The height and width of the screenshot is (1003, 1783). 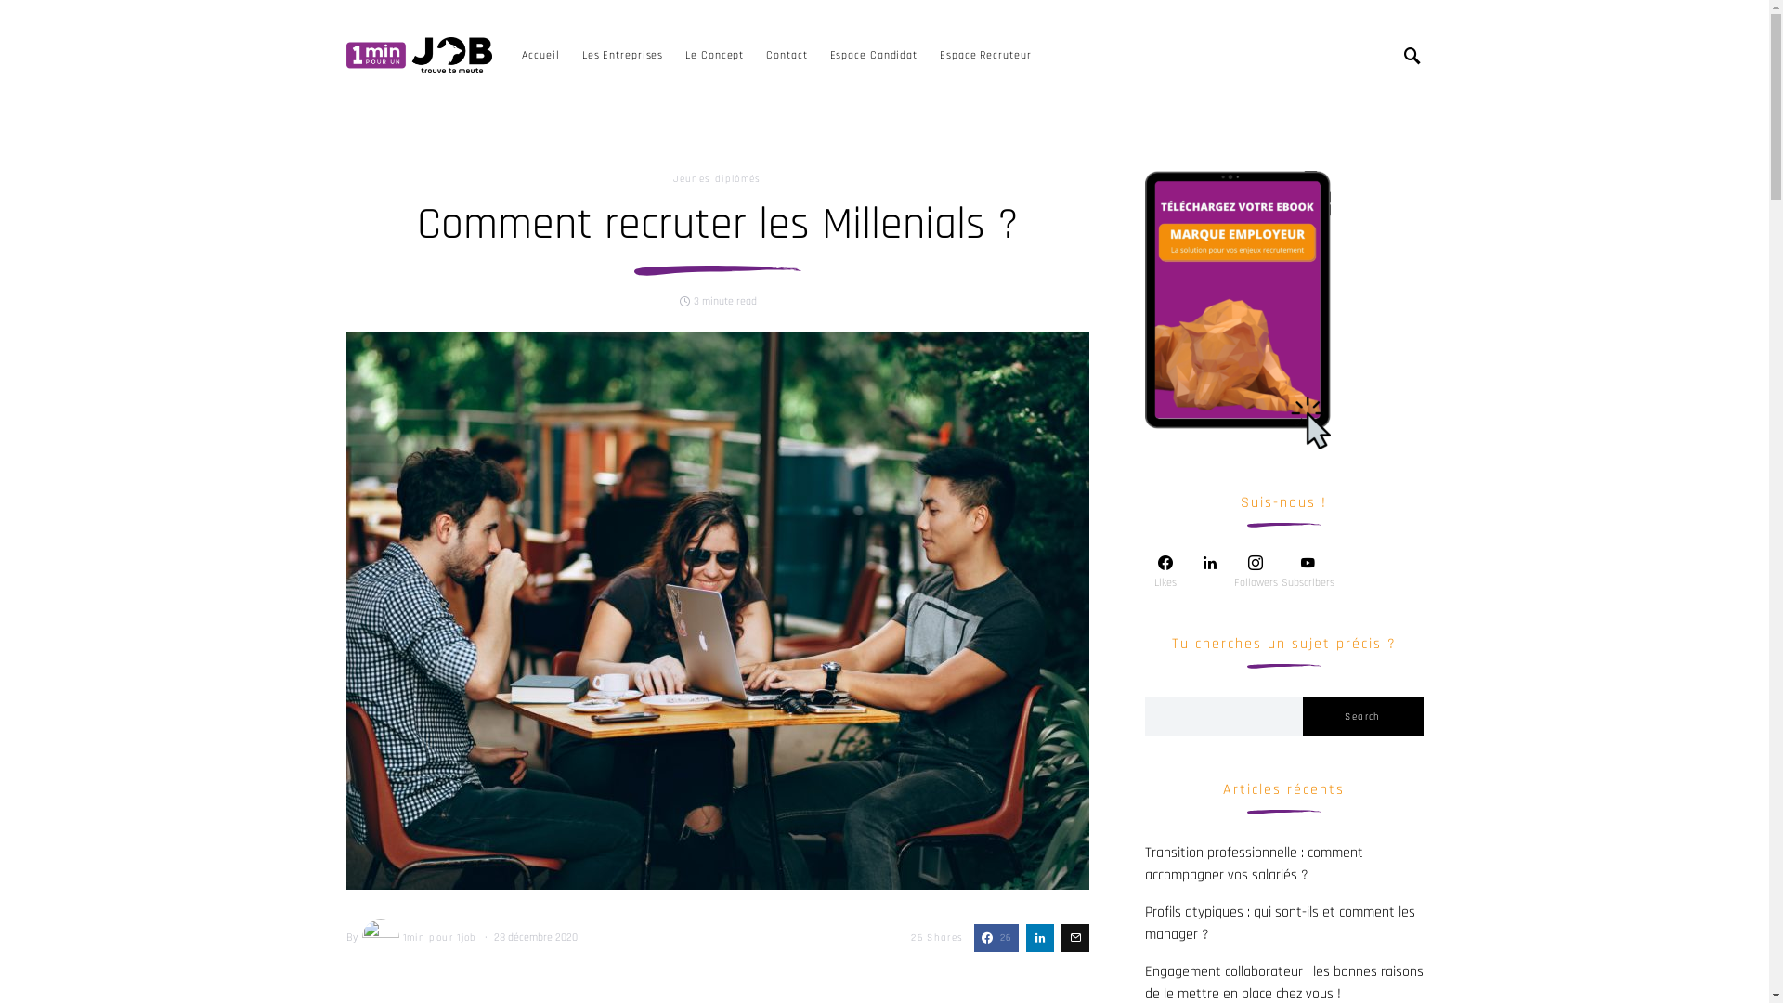 What do you see at coordinates (787, 56) in the screenshot?
I see `Contact` at bounding box center [787, 56].